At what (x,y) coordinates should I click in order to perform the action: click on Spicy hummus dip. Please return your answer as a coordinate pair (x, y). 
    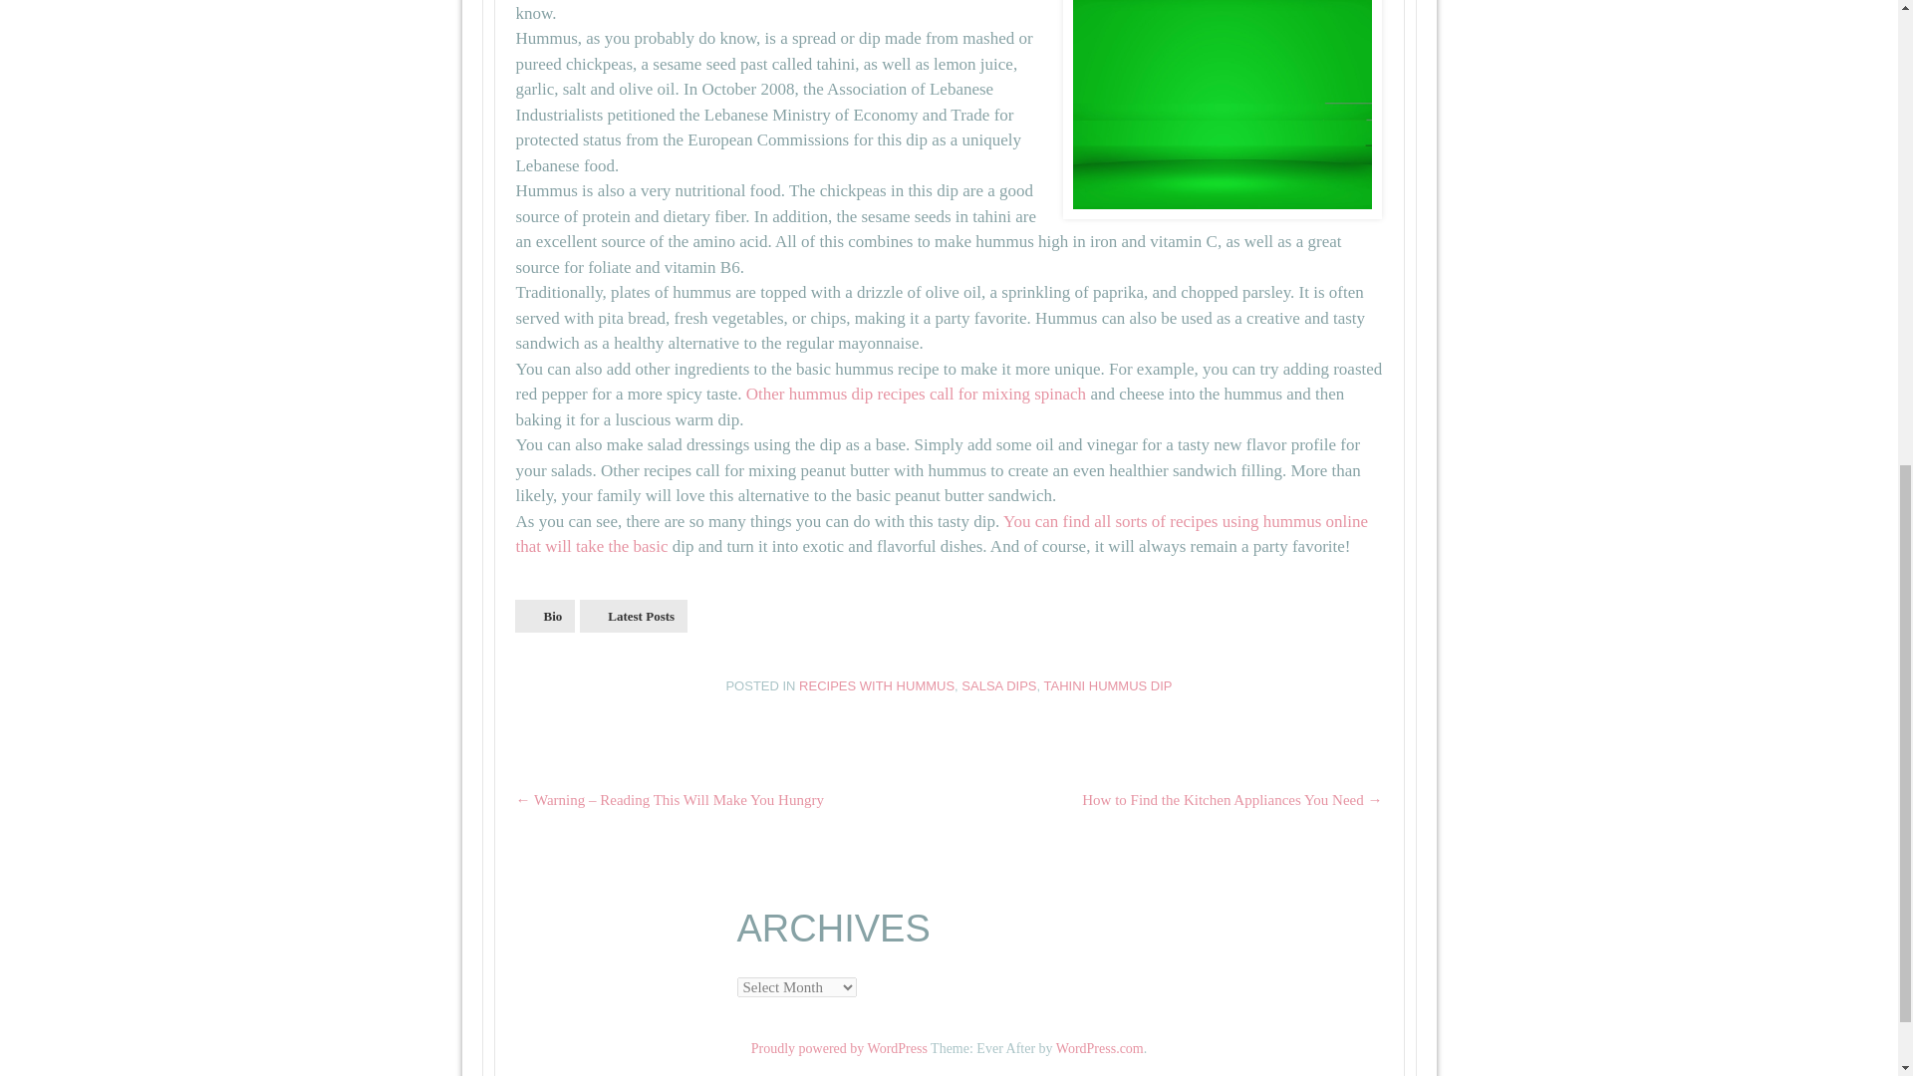
    Looking at the image, I should click on (916, 394).